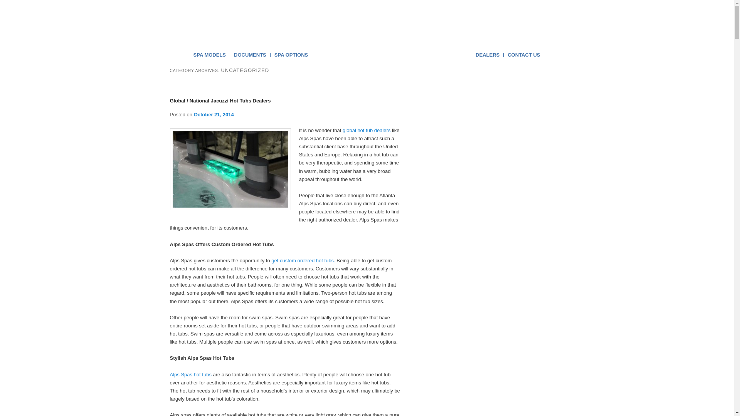 Image resolution: width=740 pixels, height=416 pixels. Describe the element at coordinates (210, 55) in the screenshot. I see `SPA MODELS` at that location.